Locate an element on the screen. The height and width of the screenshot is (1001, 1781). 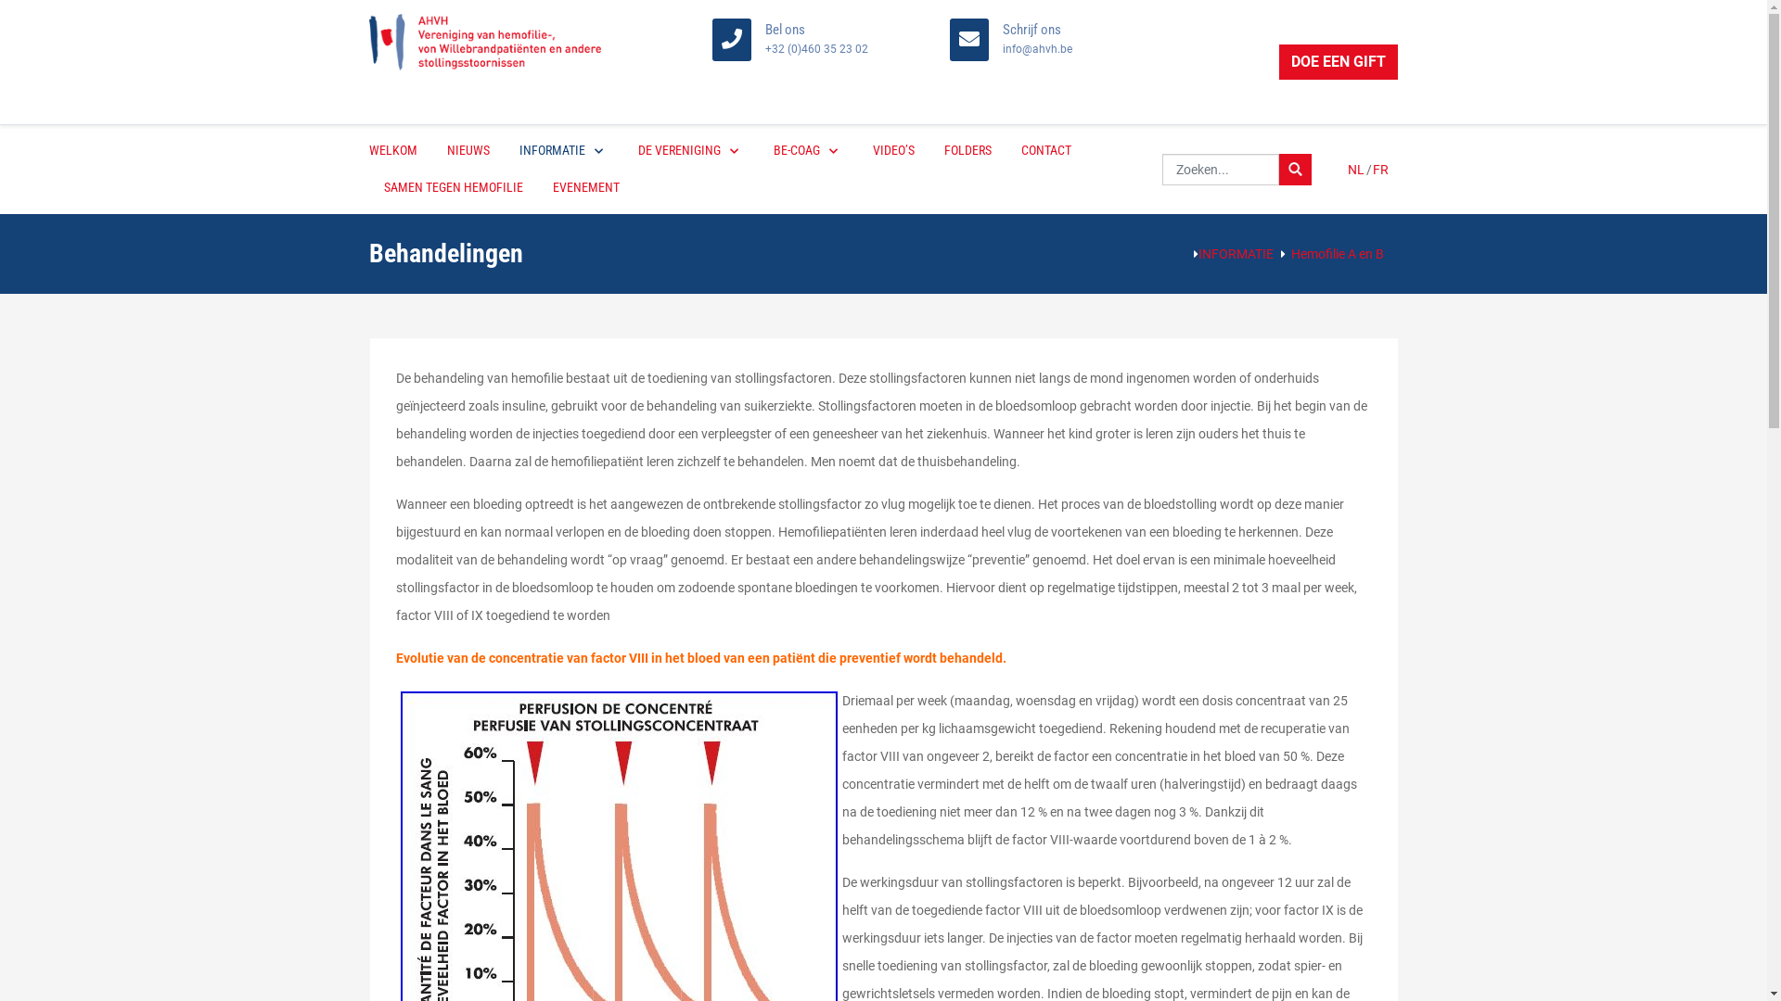
INFORMATIE is located at coordinates (1236, 254).